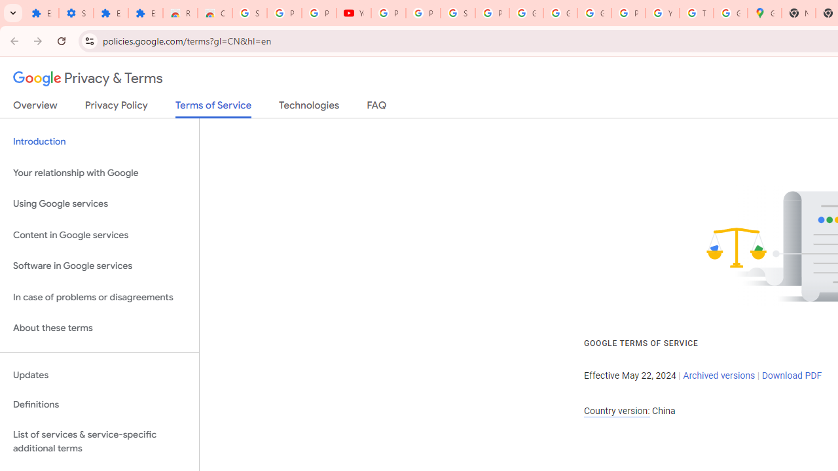  Describe the element at coordinates (799, 13) in the screenshot. I see `New Tab` at that location.